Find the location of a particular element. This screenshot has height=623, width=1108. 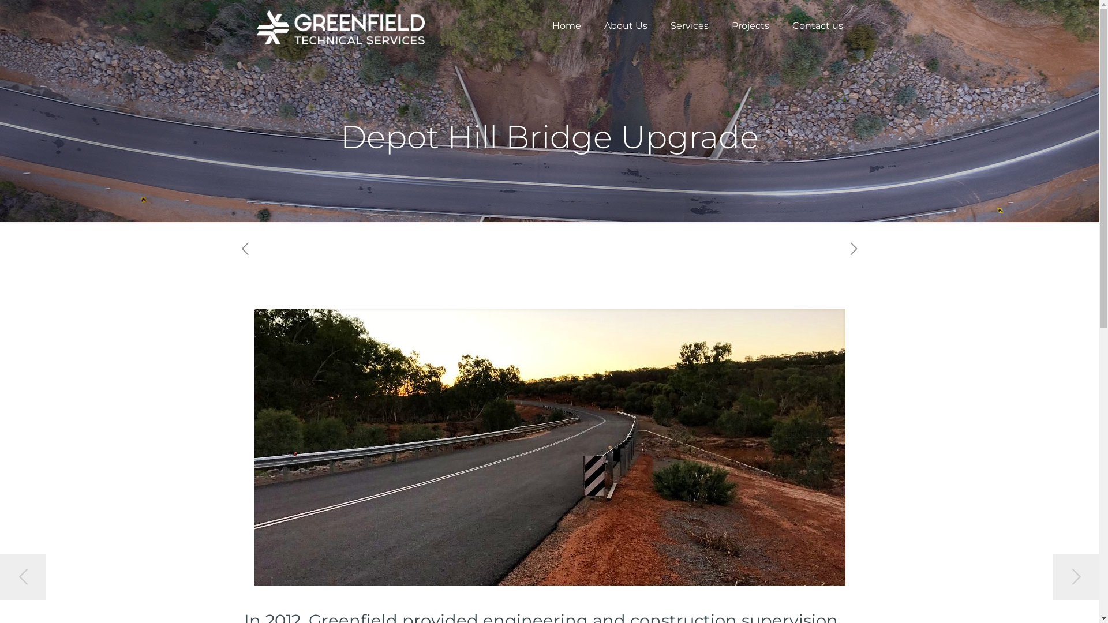

Services is located at coordinates (690, 26).